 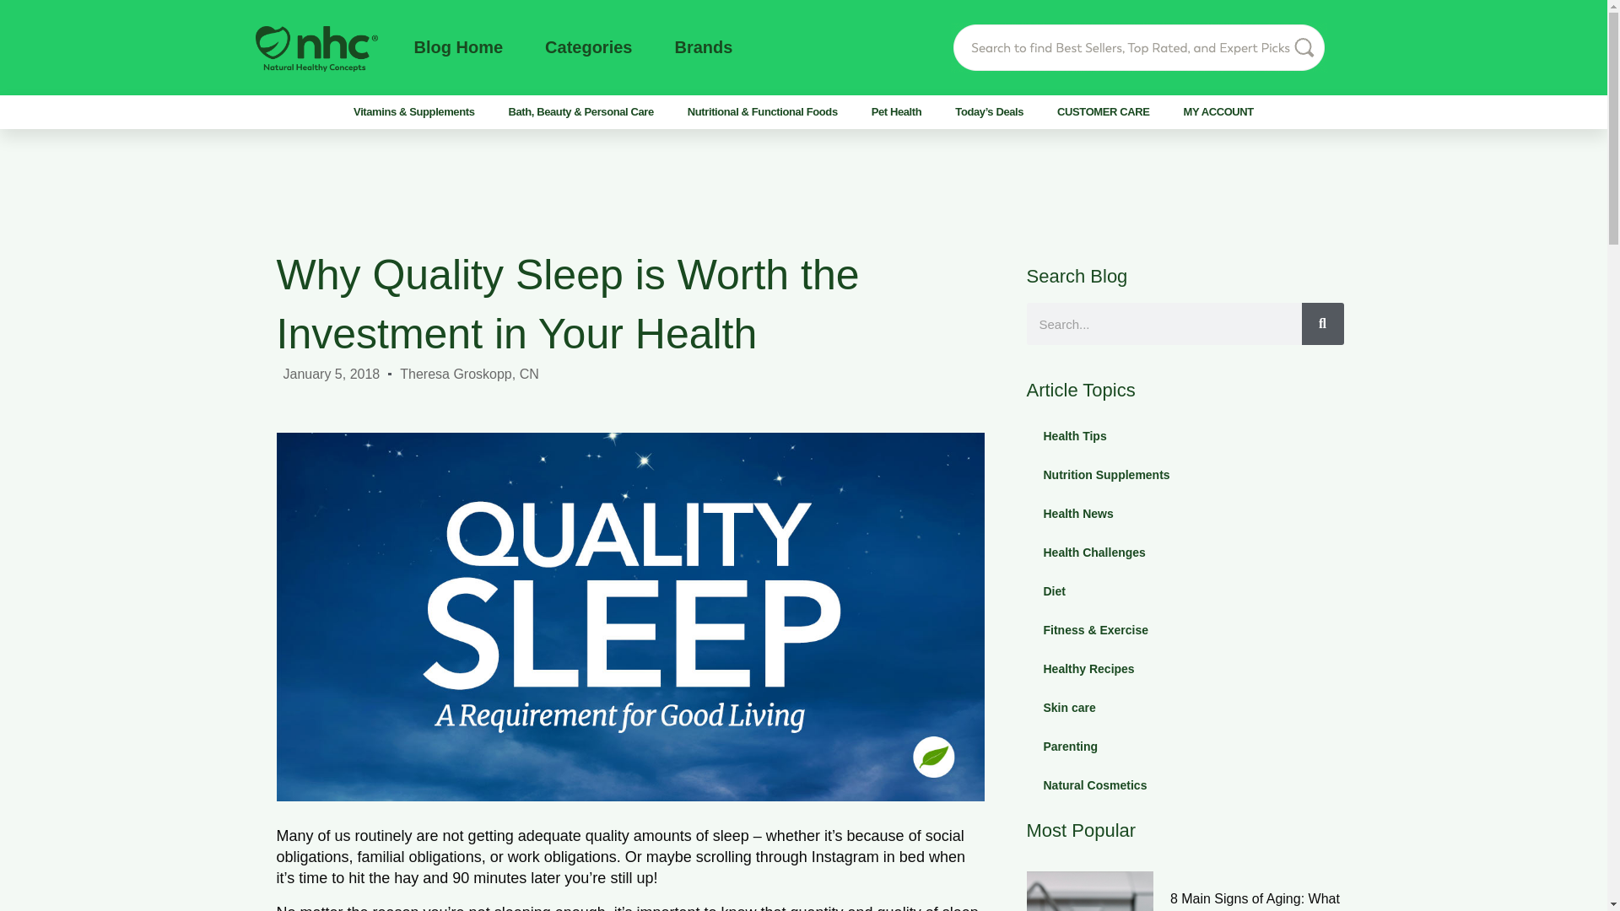 What do you see at coordinates (1218, 111) in the screenshot?
I see `MY ACCOUNT` at bounding box center [1218, 111].